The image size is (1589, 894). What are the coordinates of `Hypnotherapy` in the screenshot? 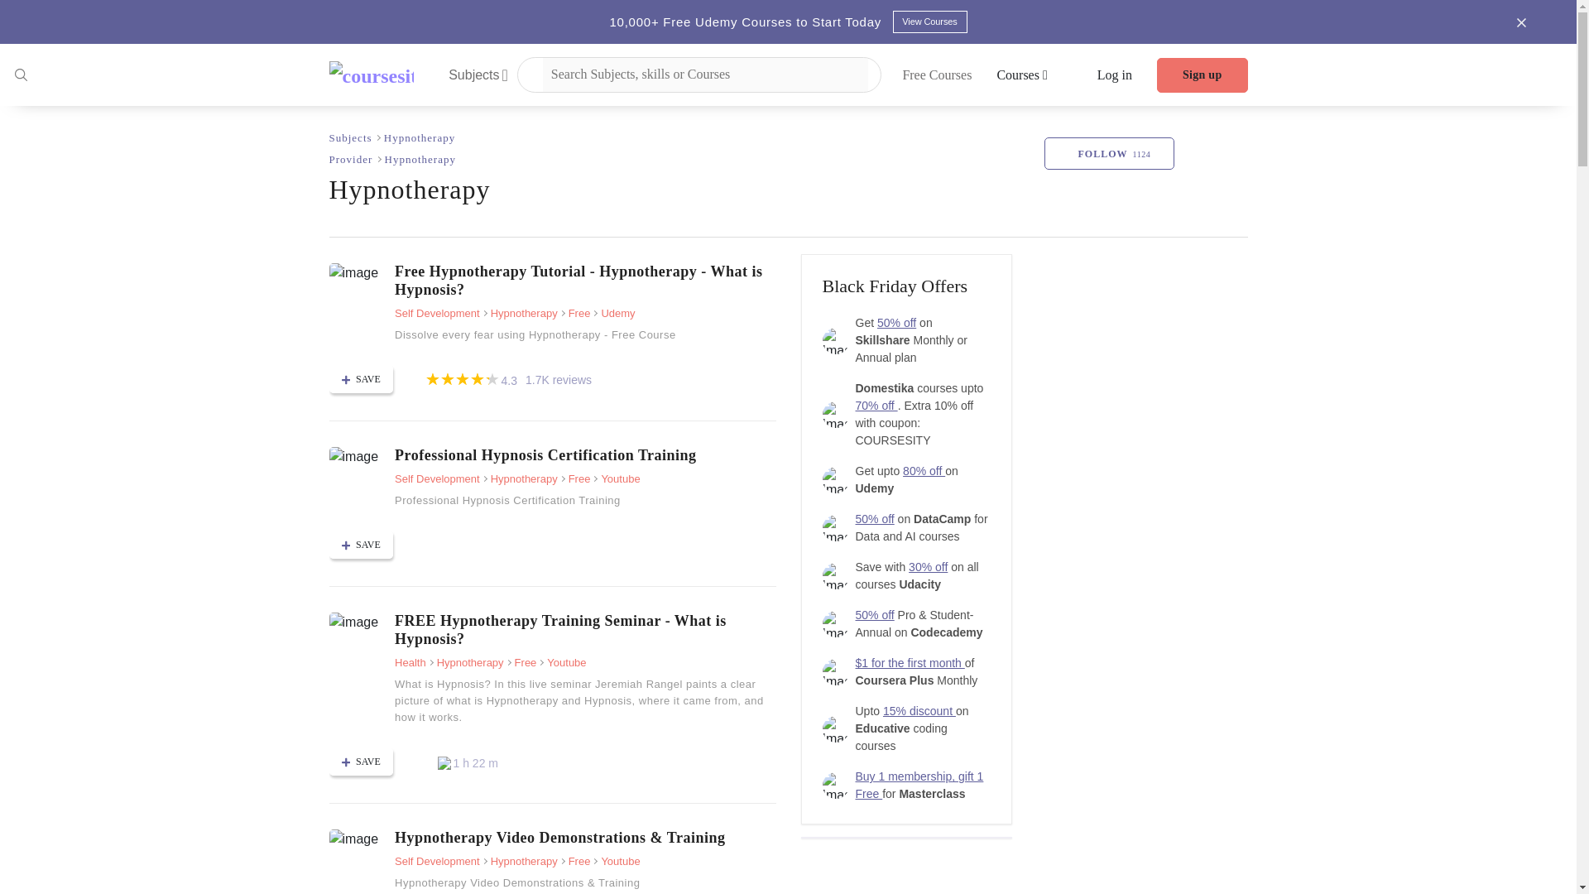 It's located at (419, 137).